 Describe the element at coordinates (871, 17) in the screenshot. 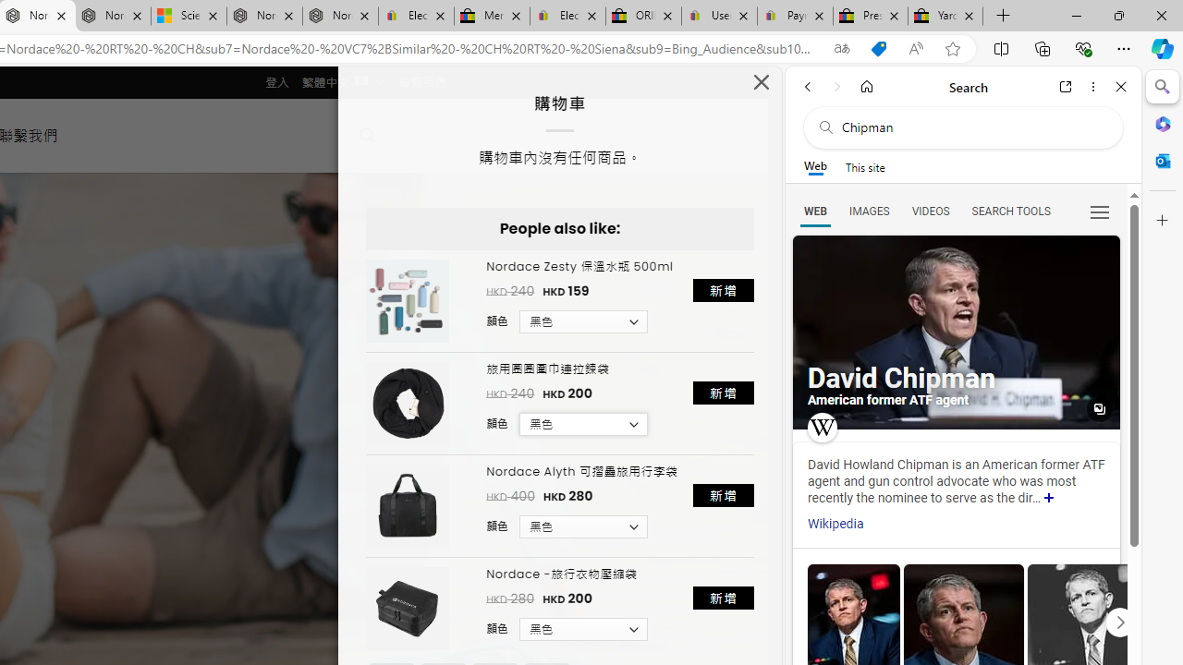

I see `Press Room - eBay Inc.` at that location.